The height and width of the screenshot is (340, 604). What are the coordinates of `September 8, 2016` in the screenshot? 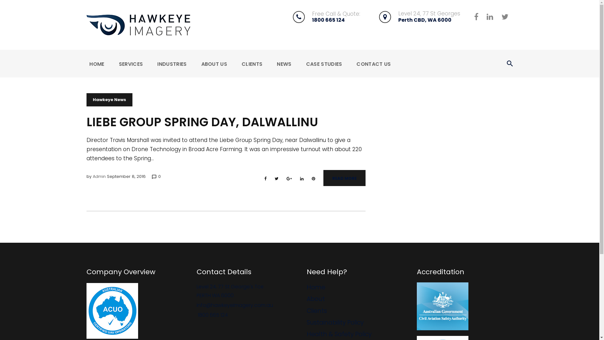 It's located at (126, 176).